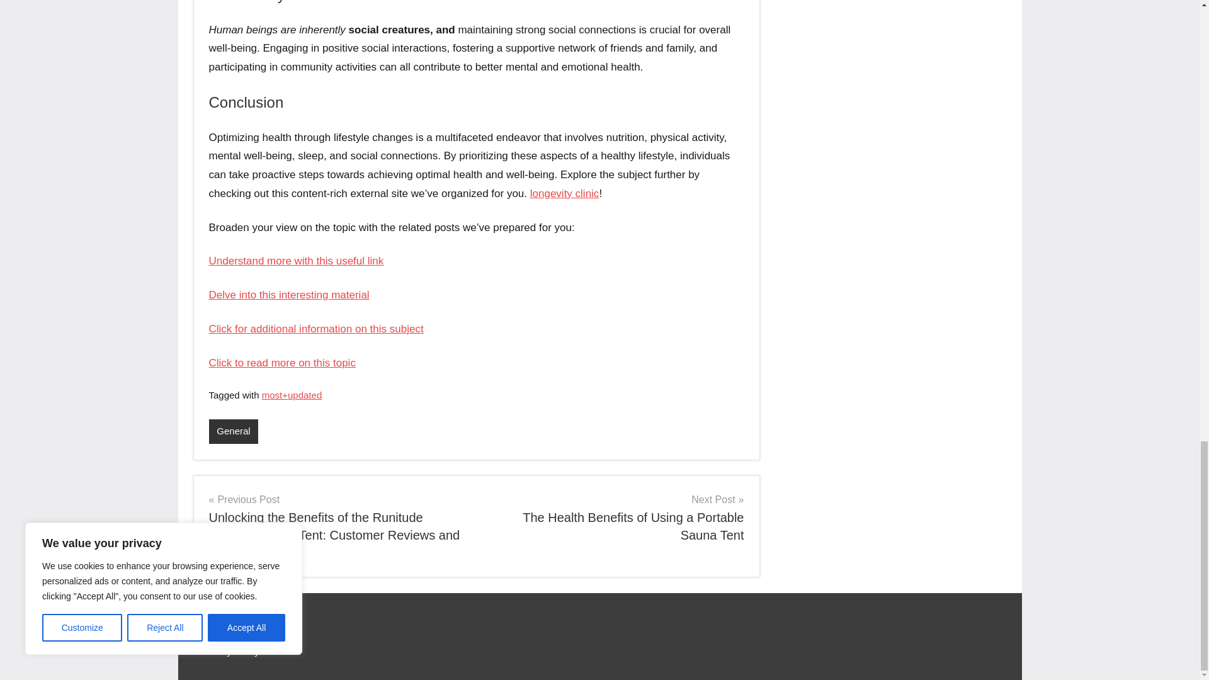 The width and height of the screenshot is (1209, 680). What do you see at coordinates (565, 194) in the screenshot?
I see `longevity clinic` at bounding box center [565, 194].